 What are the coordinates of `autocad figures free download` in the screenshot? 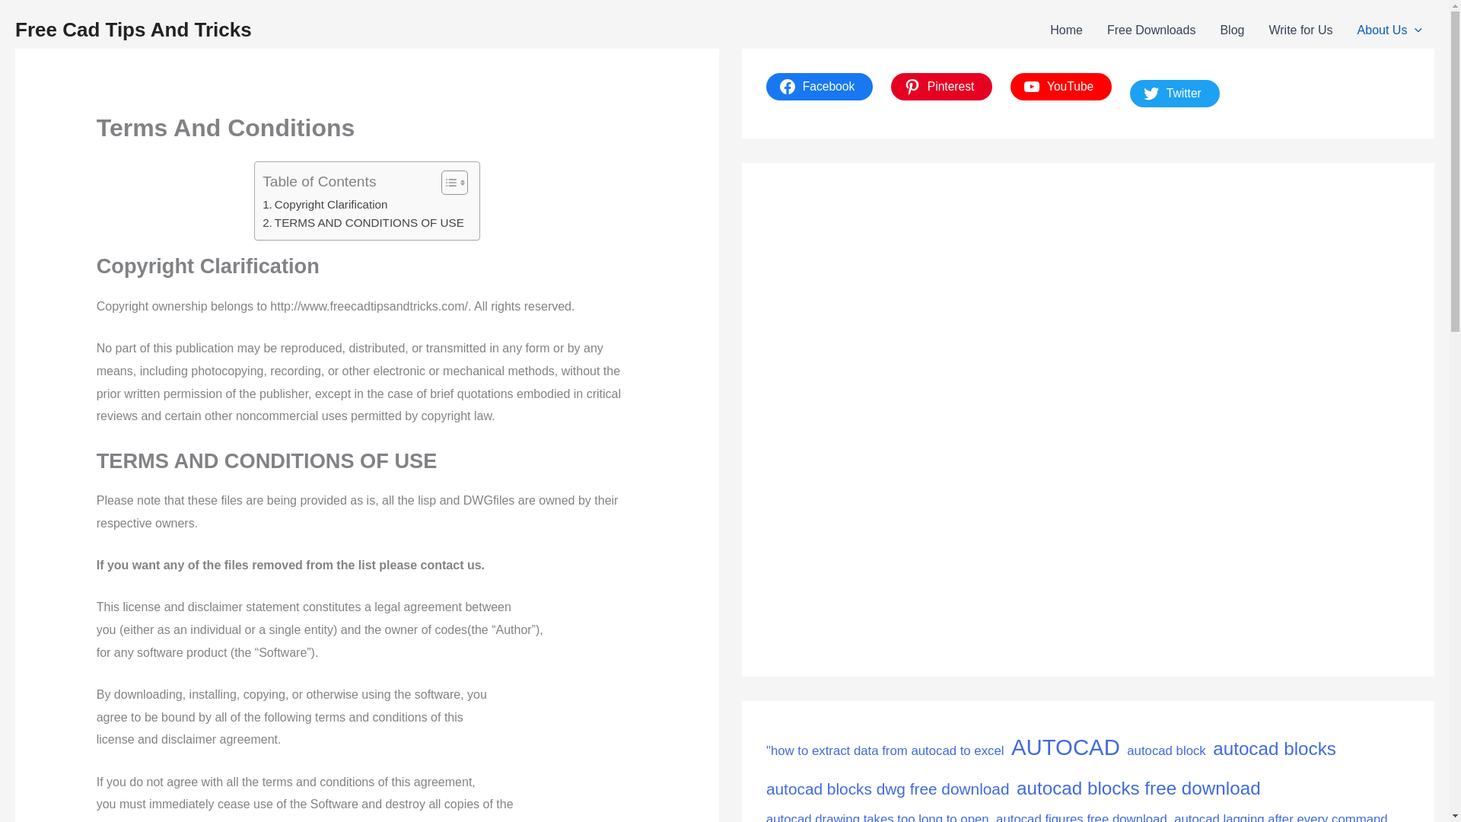 It's located at (1082, 814).